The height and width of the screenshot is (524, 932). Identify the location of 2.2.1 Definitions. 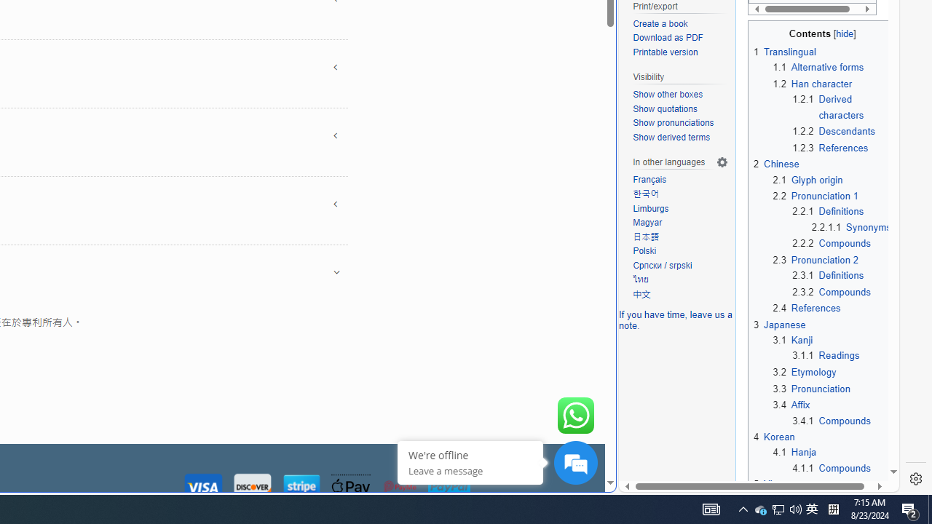
(828, 211).